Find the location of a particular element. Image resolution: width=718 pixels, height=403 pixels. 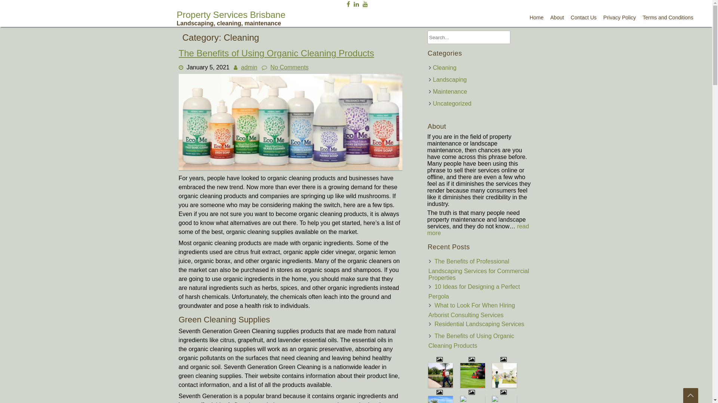

Cleaning is located at coordinates (445, 68).